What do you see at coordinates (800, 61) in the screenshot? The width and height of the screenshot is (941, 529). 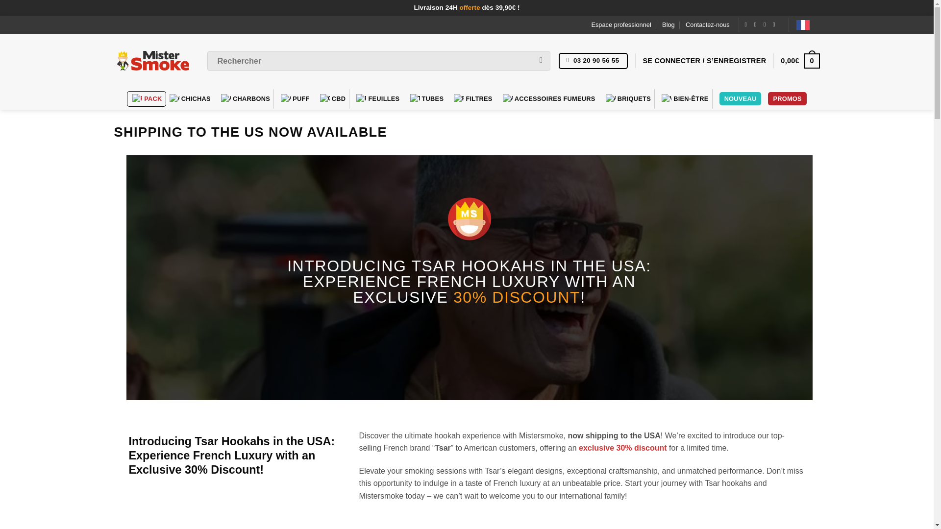 I see `Panier` at bounding box center [800, 61].